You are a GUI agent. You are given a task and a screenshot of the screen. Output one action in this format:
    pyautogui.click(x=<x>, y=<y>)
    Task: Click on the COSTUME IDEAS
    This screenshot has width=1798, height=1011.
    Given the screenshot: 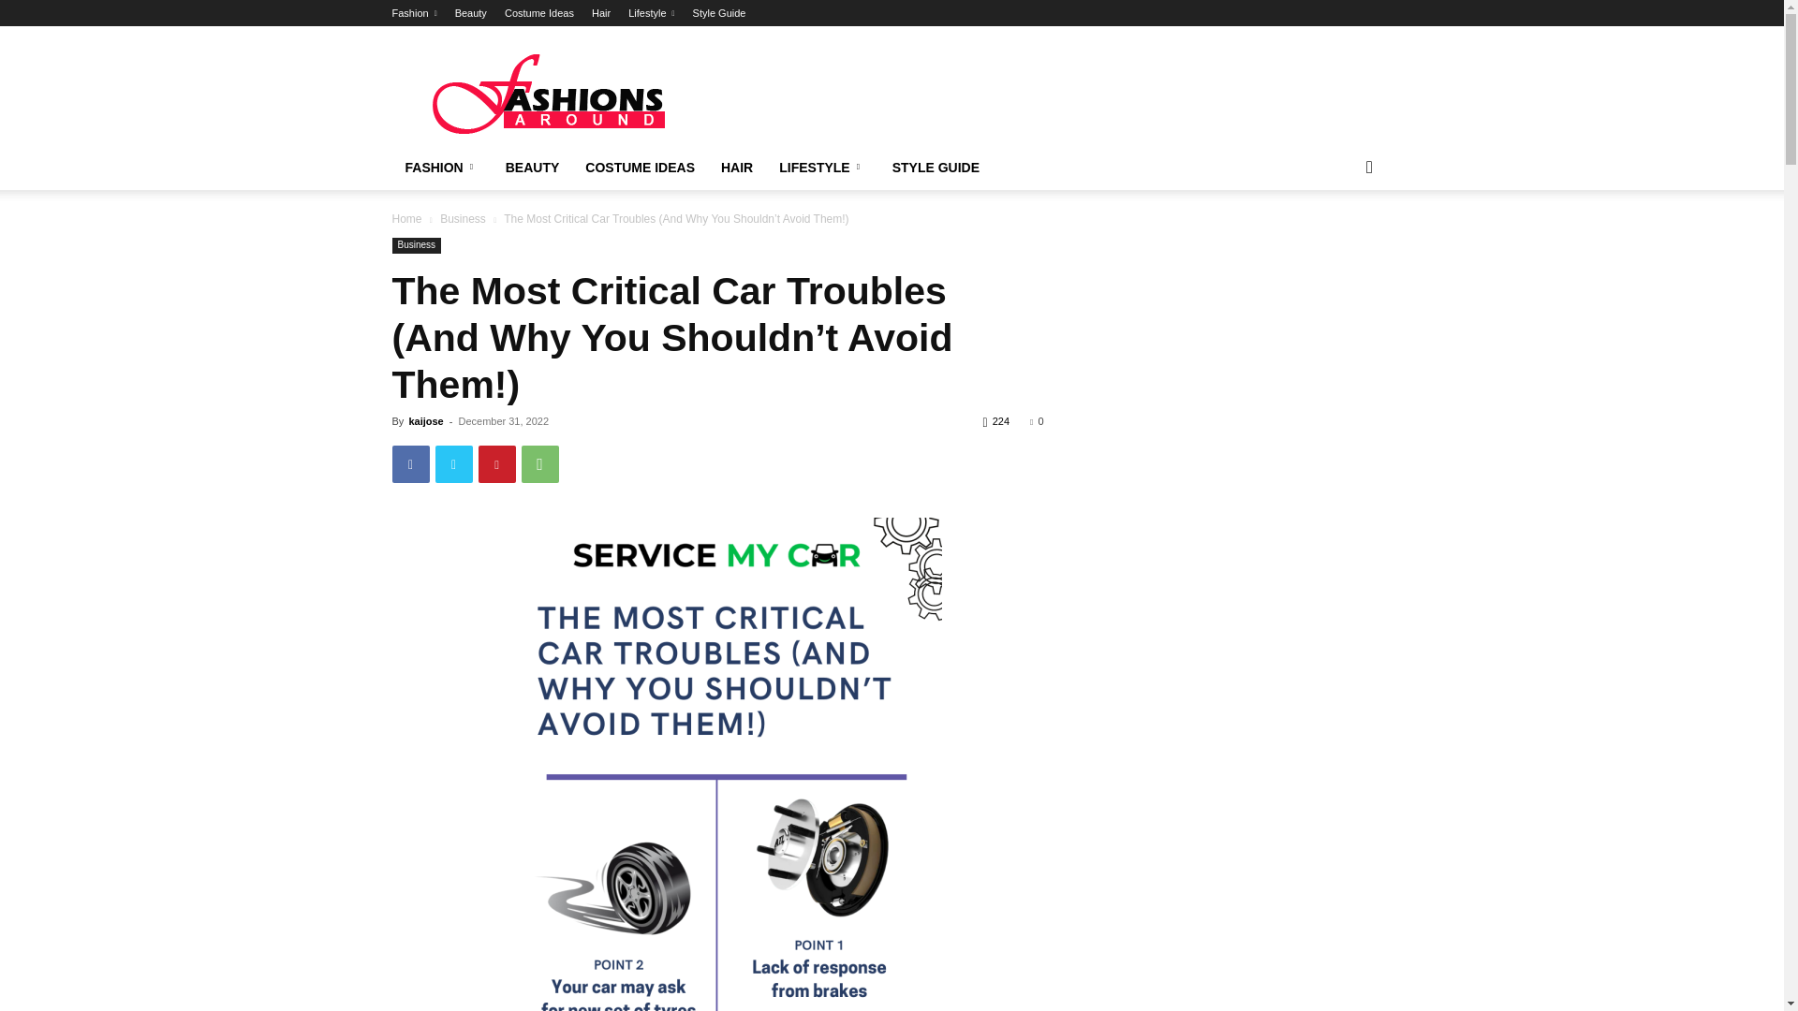 What is the action you would take?
    pyautogui.click(x=640, y=168)
    